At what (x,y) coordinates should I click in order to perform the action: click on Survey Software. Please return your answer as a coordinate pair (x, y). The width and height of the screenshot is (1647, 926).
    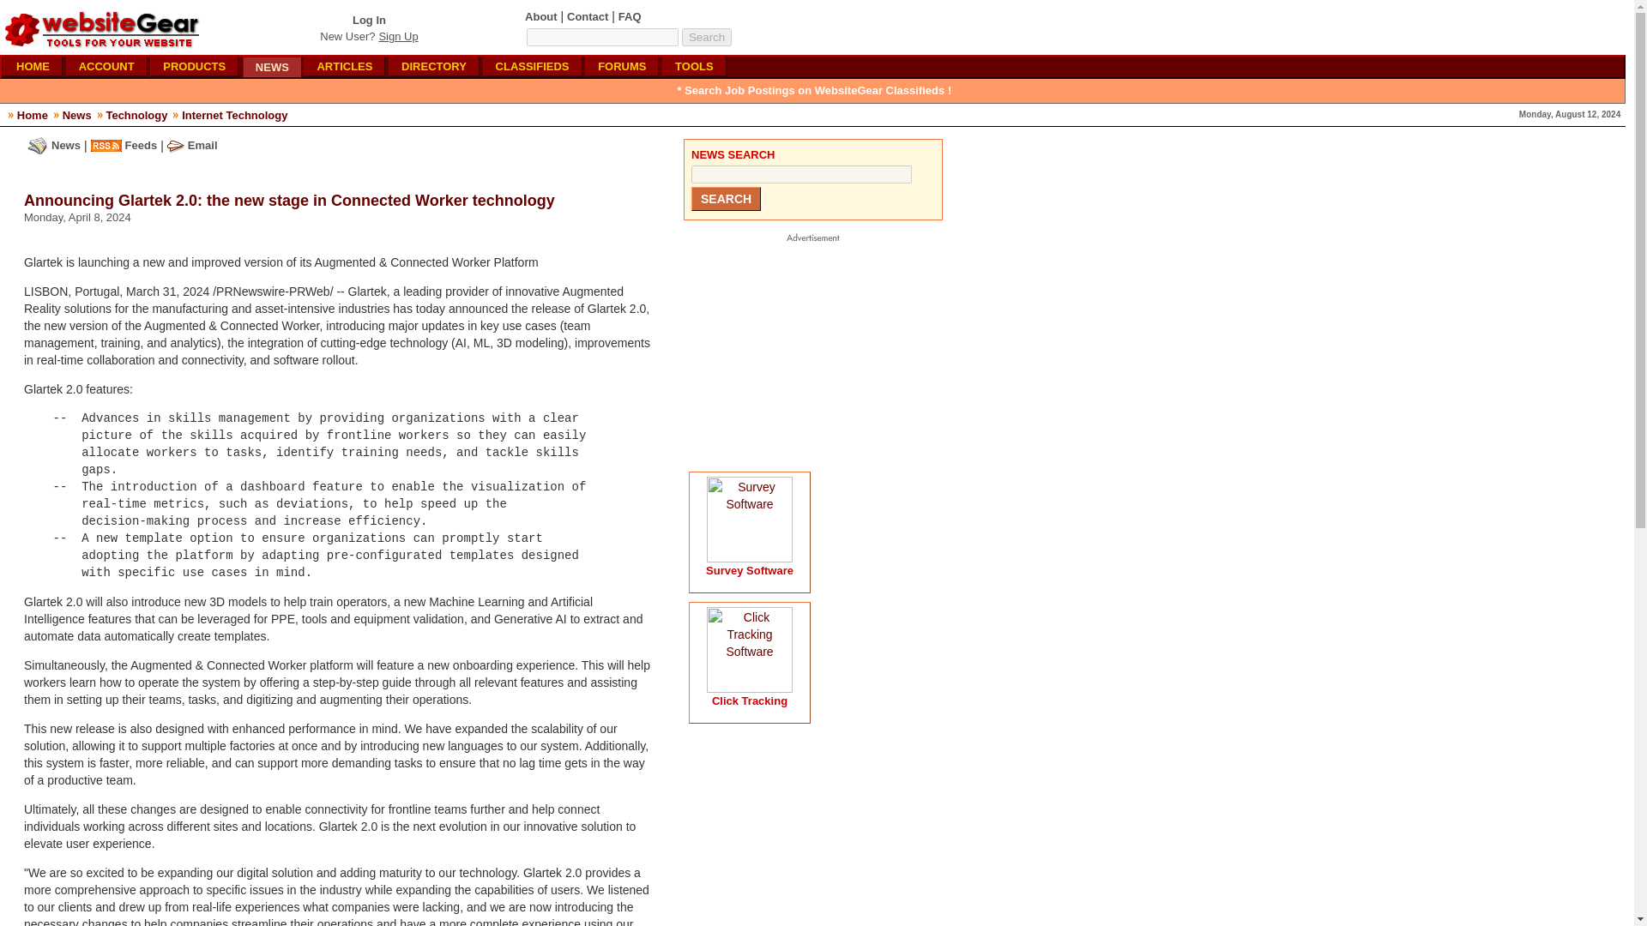
    Looking at the image, I should click on (750, 569).